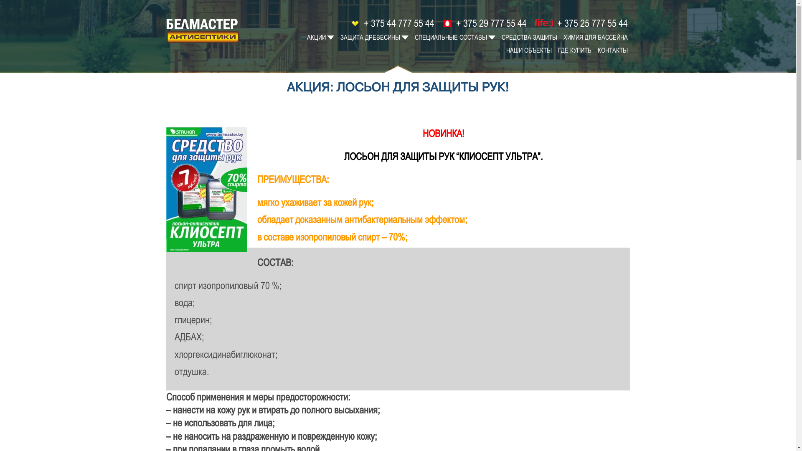 The image size is (802, 451). Describe the element at coordinates (484, 23) in the screenshot. I see `+ 375 29 777 55 44` at that location.